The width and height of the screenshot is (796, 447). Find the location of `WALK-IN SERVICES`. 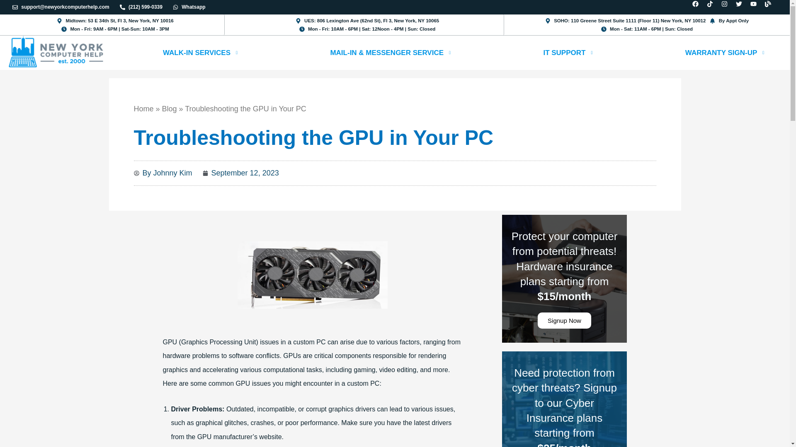

WALK-IN SERVICES is located at coordinates (201, 53).